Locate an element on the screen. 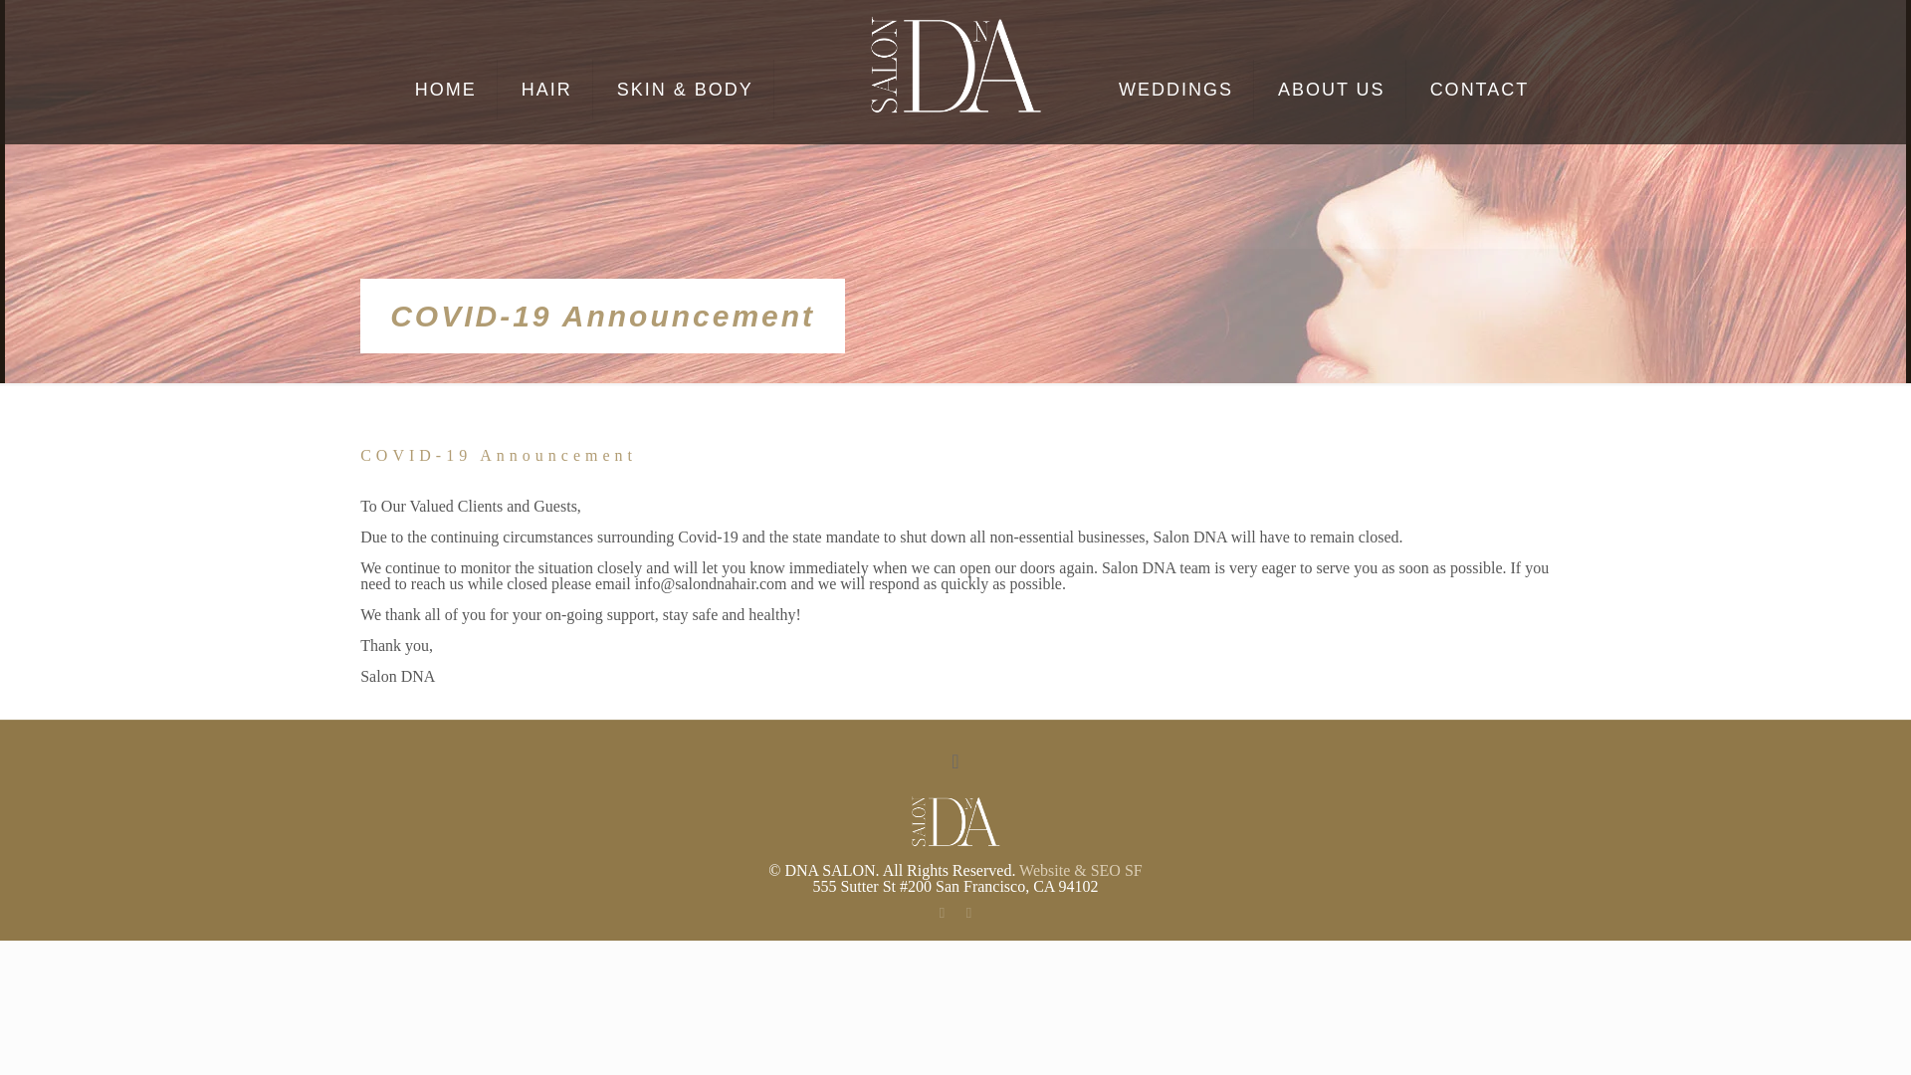 This screenshot has height=1075, width=1911. WEDDINGS is located at coordinates (1176, 90).